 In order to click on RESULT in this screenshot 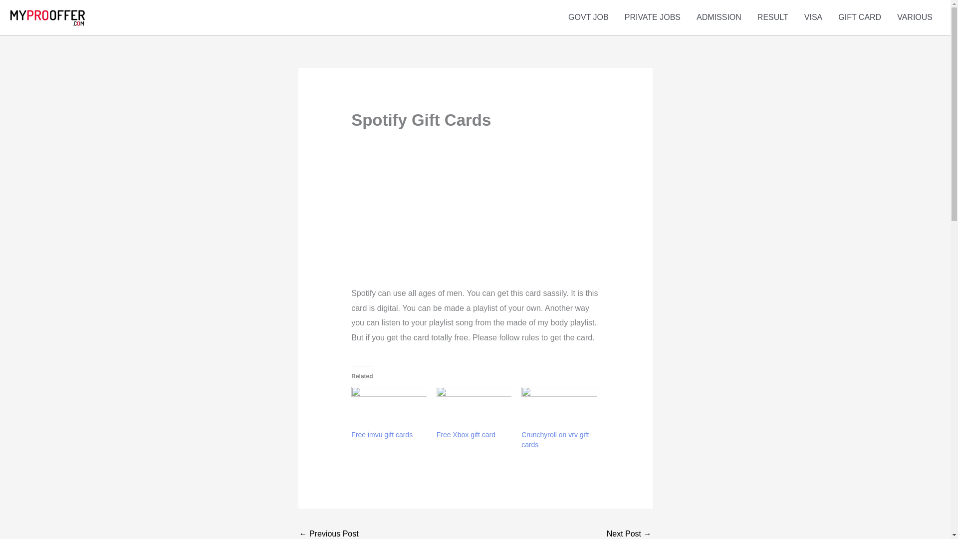, I will do `click(772, 17)`.